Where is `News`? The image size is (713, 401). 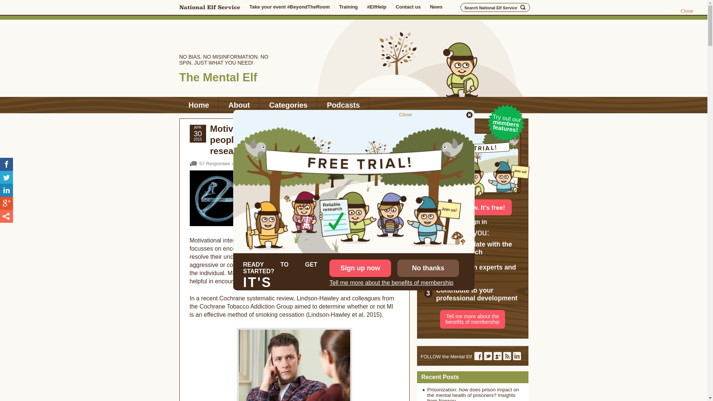
News is located at coordinates (436, 7).